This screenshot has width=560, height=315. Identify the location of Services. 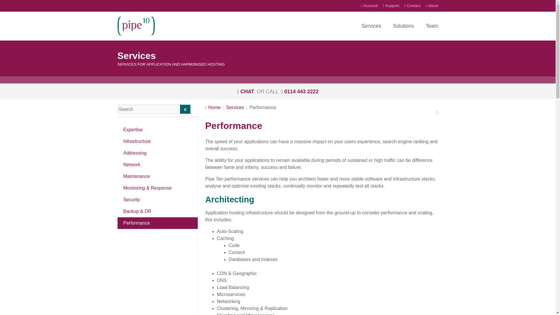
(372, 26).